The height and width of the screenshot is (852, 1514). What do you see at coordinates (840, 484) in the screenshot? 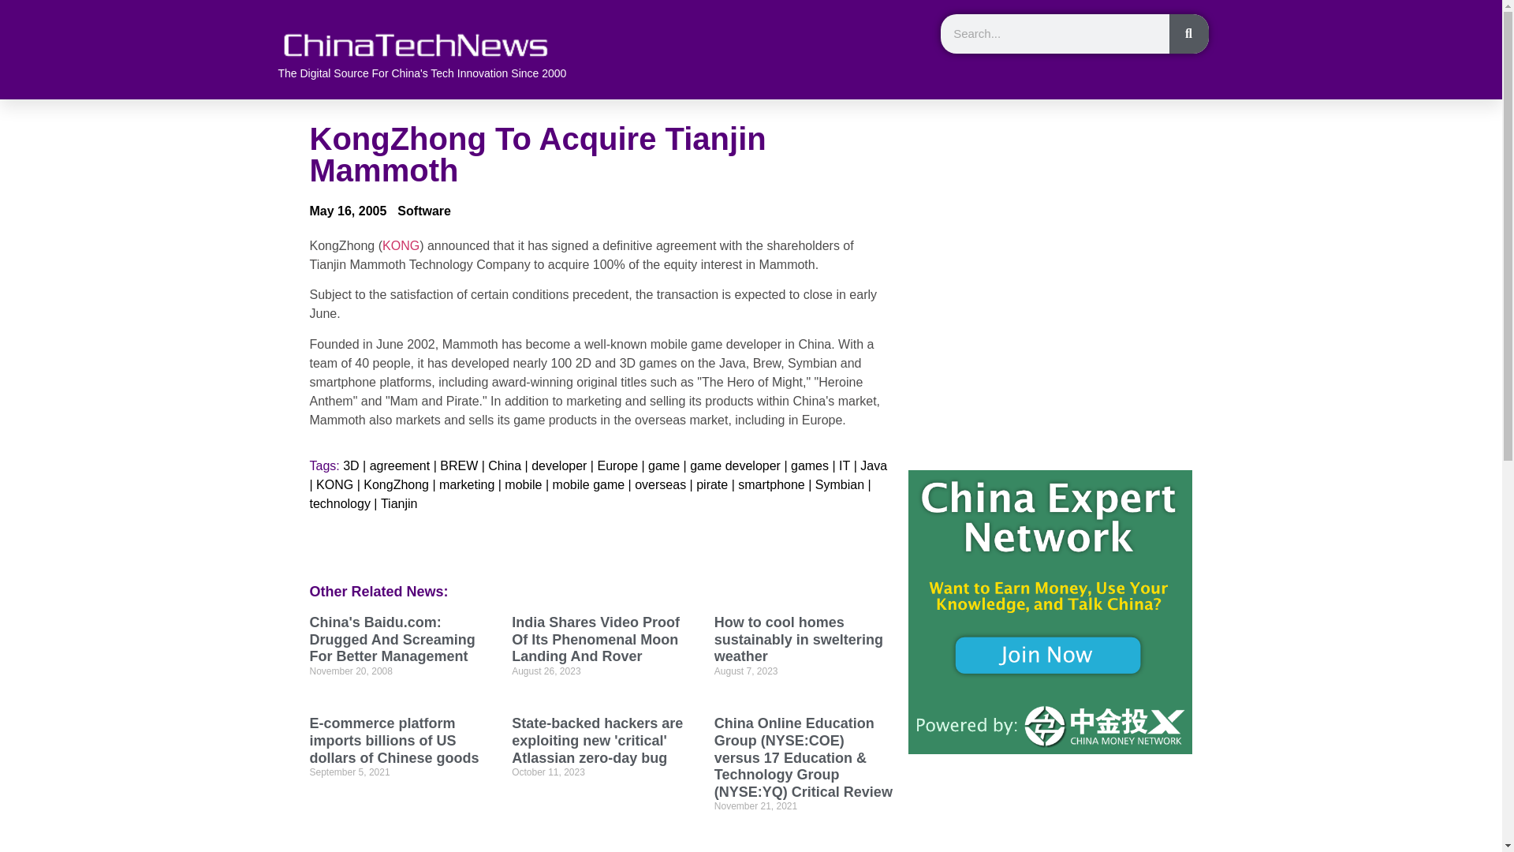
I see `Symbian` at bounding box center [840, 484].